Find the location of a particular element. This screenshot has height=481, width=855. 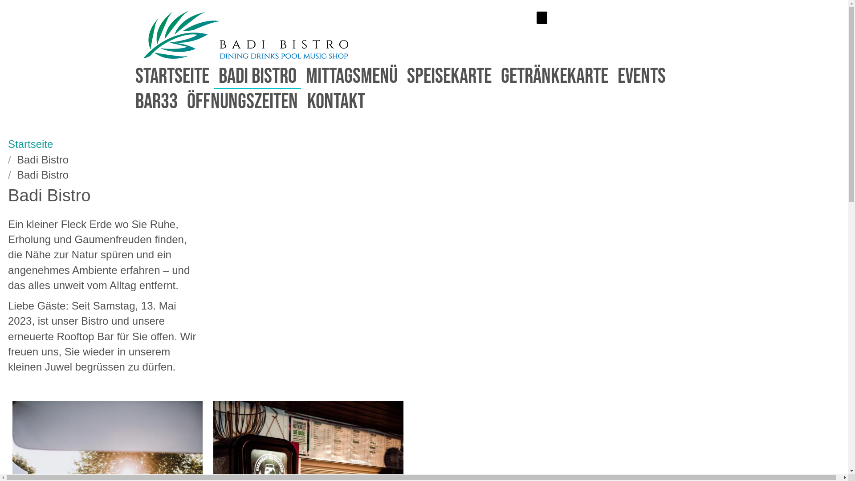

BADI BISTRO is located at coordinates (257, 77).